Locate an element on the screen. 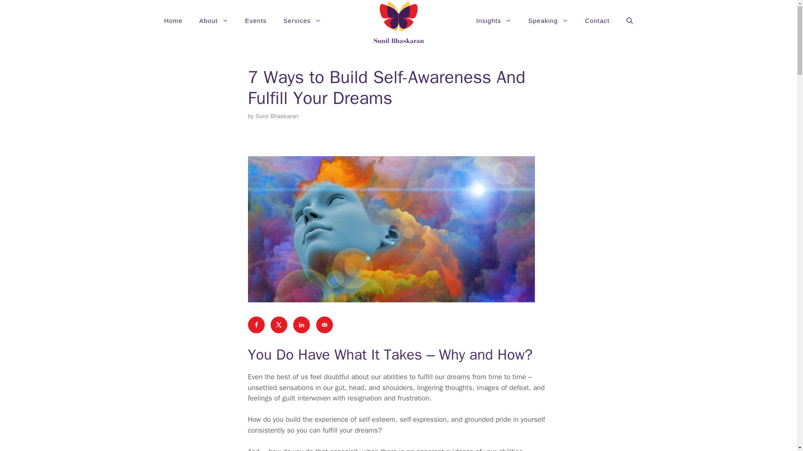  Home is located at coordinates (173, 21).